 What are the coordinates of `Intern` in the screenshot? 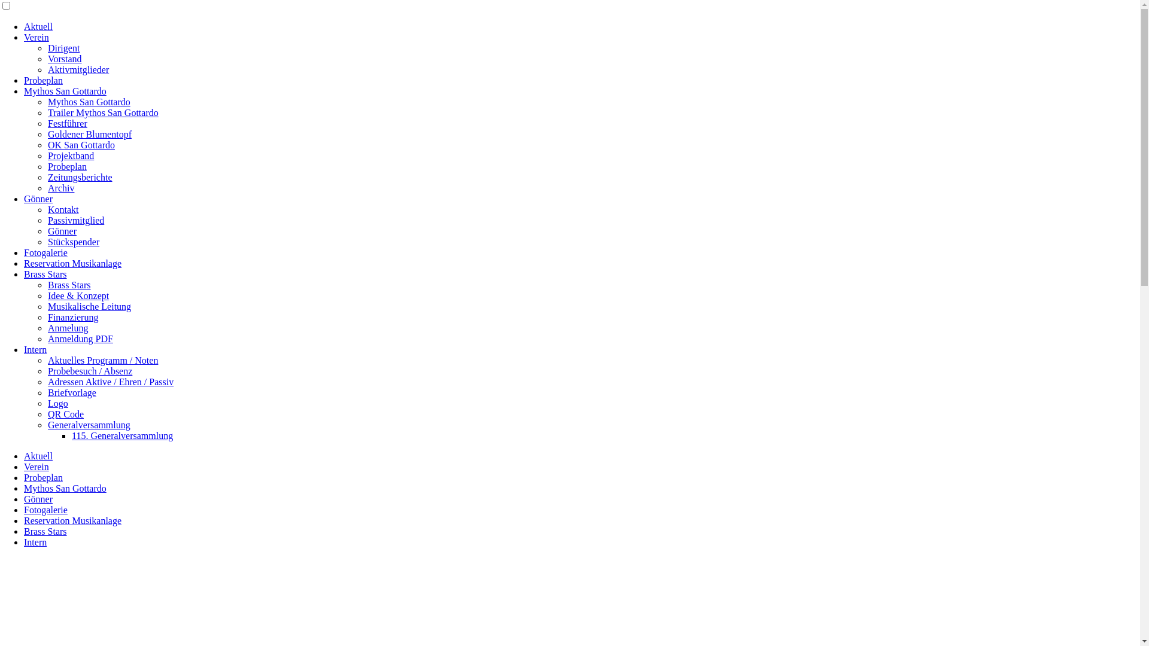 It's located at (35, 349).